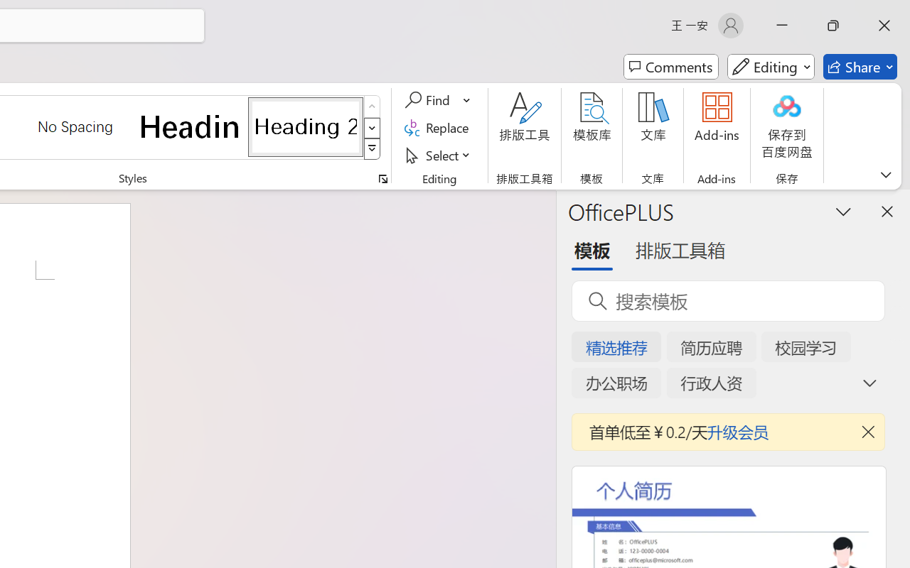 This screenshot has height=568, width=910. What do you see at coordinates (306, 126) in the screenshot?
I see `Heading 2` at bounding box center [306, 126].